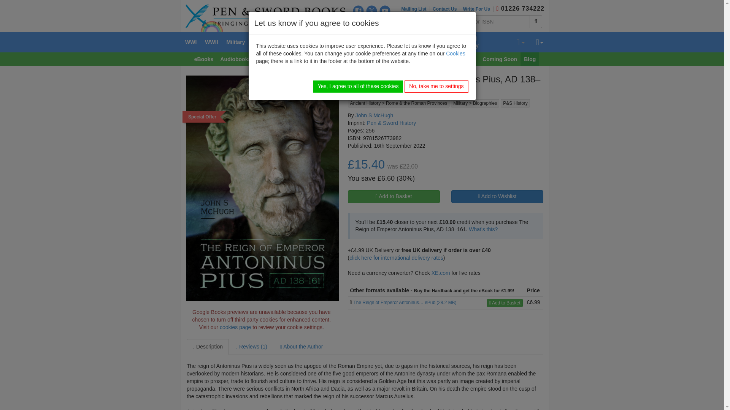  What do you see at coordinates (372, 23) in the screenshot?
I see `TikTok` at bounding box center [372, 23].